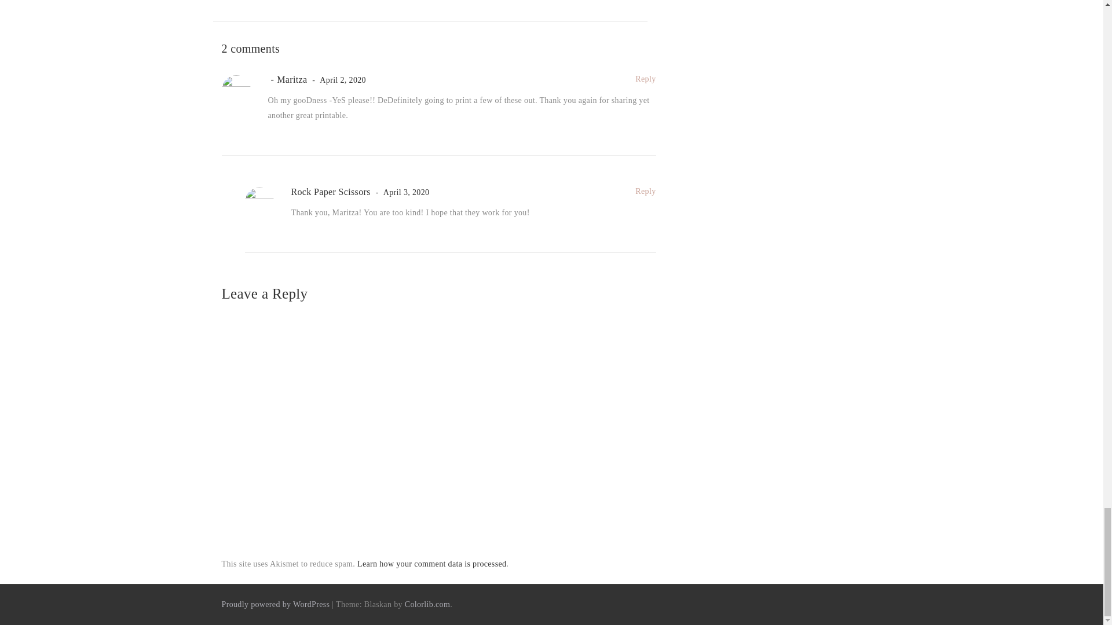 The width and height of the screenshot is (1112, 625). What do you see at coordinates (287, 79) in the screenshot?
I see `Maritza` at bounding box center [287, 79].